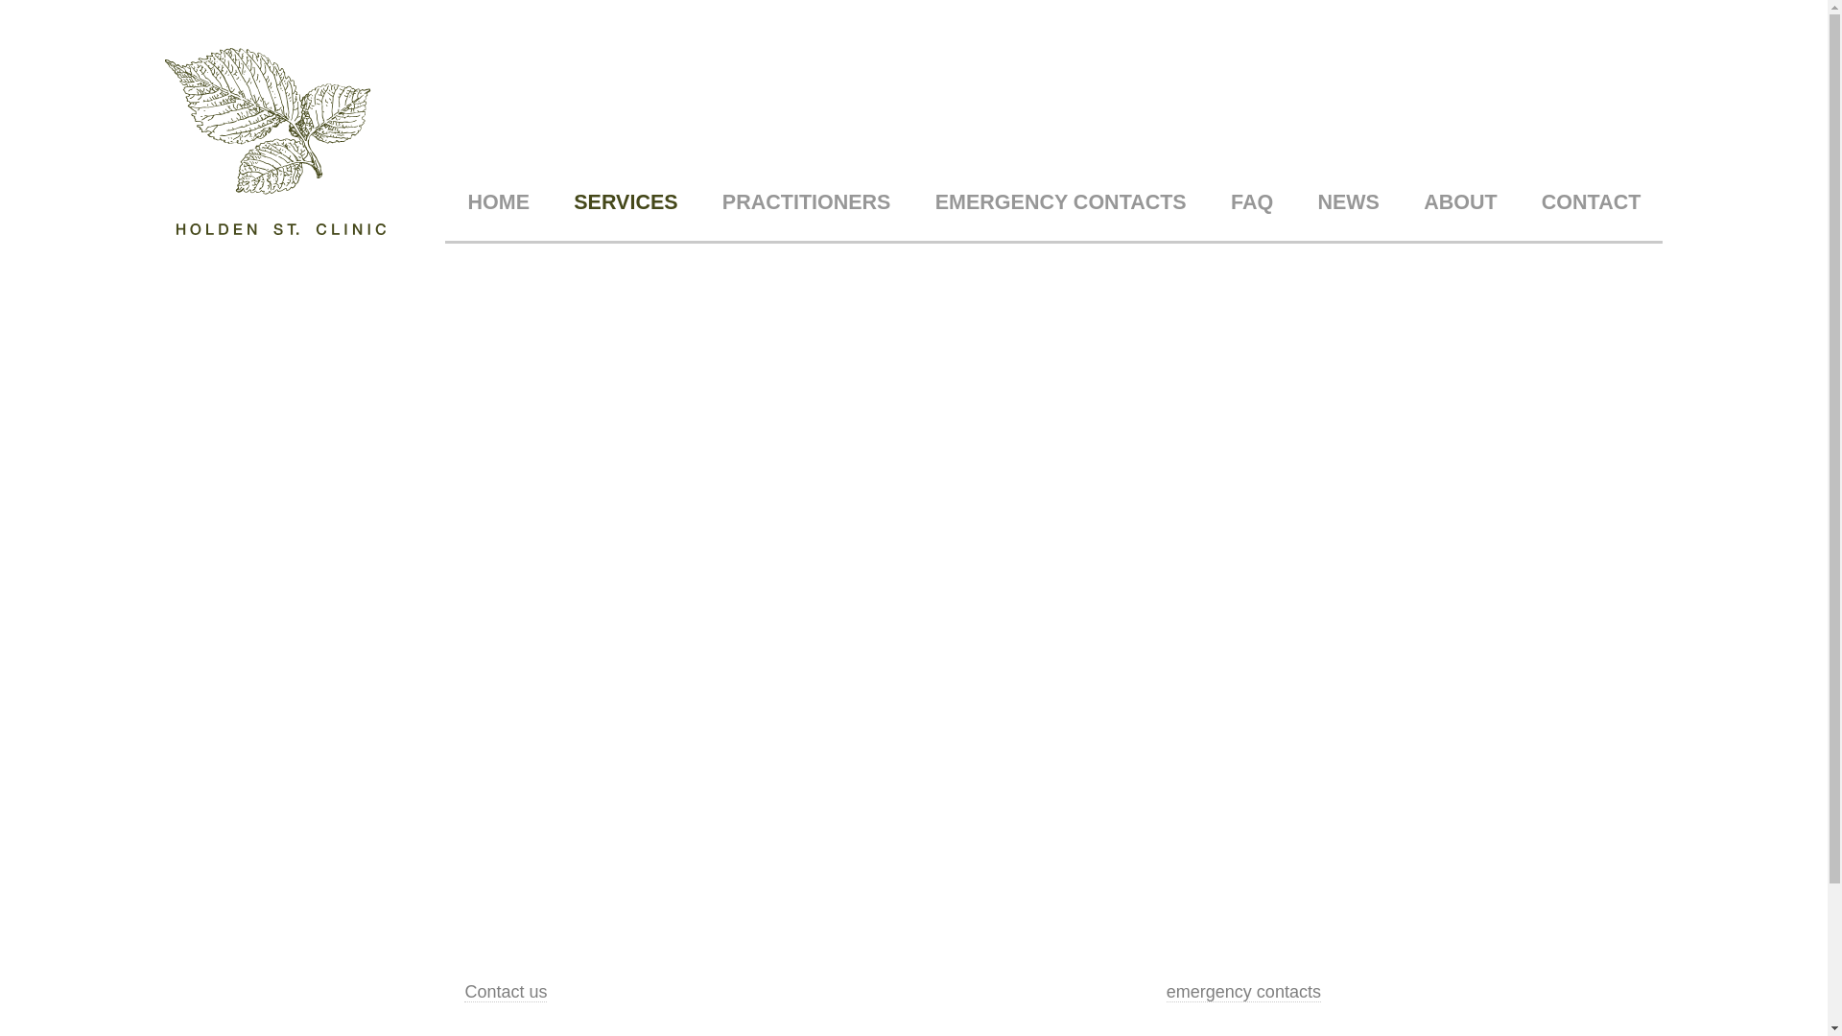  Describe the element at coordinates (1592, 202) in the screenshot. I see `CONTACT` at that location.